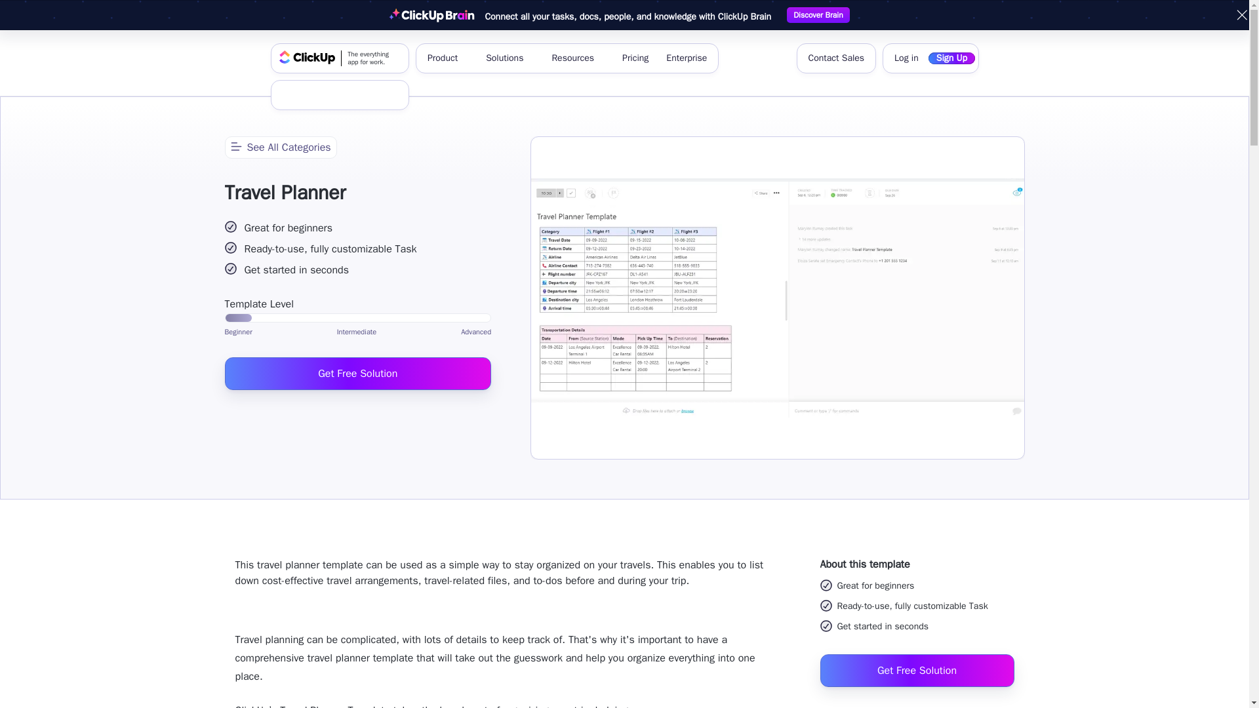 Image resolution: width=1259 pixels, height=708 pixels. What do you see at coordinates (1242, 15) in the screenshot?
I see `Product` at bounding box center [1242, 15].